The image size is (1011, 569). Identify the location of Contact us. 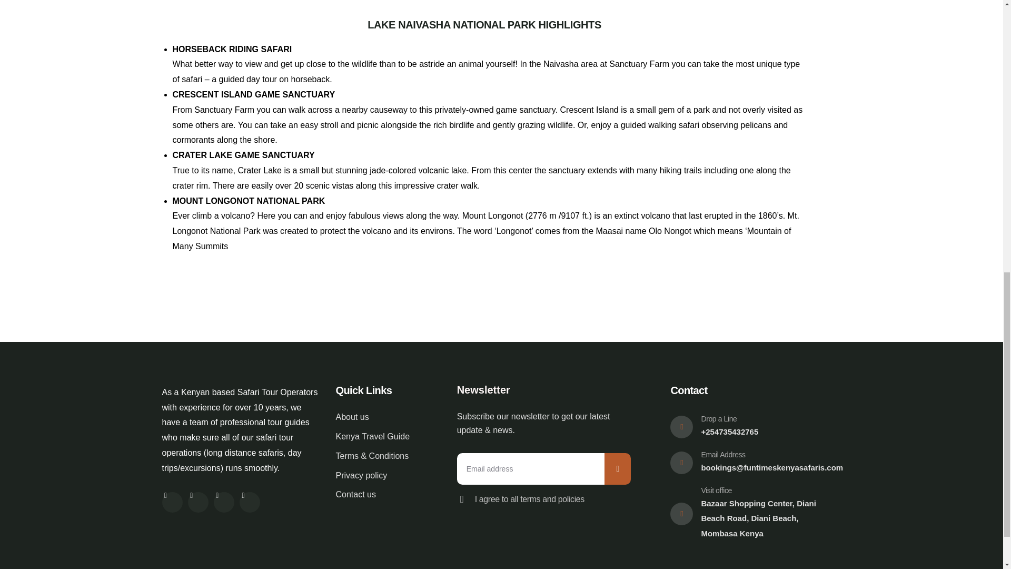
(383, 494).